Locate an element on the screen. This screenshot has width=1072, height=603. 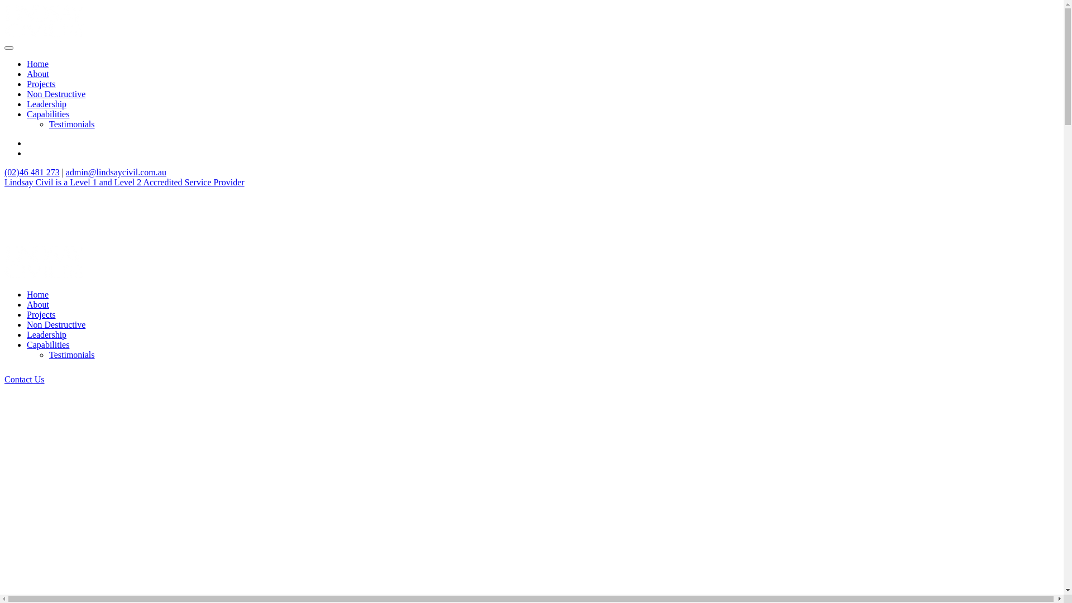
Leadership is located at coordinates (47, 104).